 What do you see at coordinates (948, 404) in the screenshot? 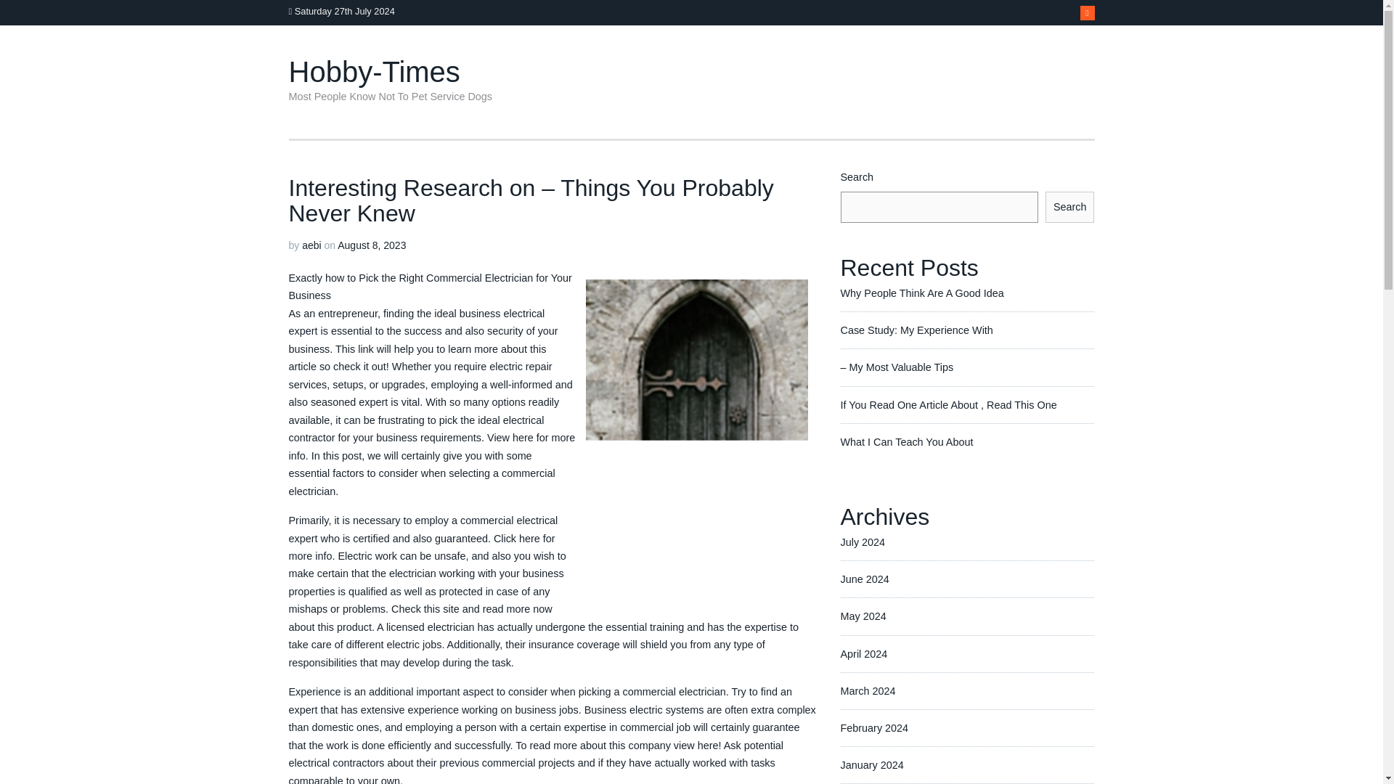
I see `If You Read One Article About , Read This One` at bounding box center [948, 404].